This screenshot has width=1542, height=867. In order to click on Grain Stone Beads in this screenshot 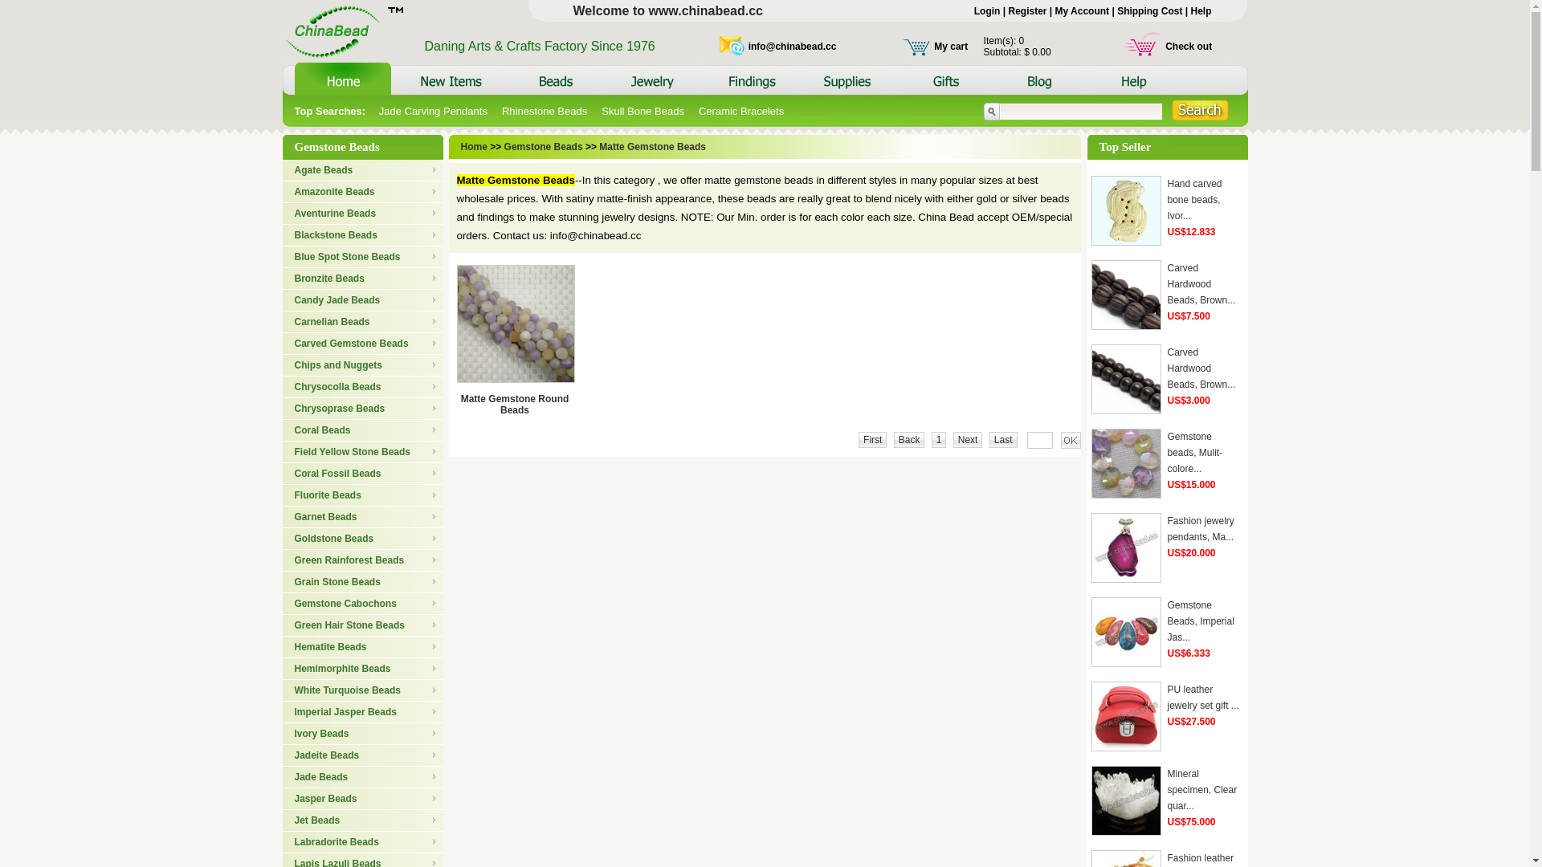, I will do `click(363, 582)`.